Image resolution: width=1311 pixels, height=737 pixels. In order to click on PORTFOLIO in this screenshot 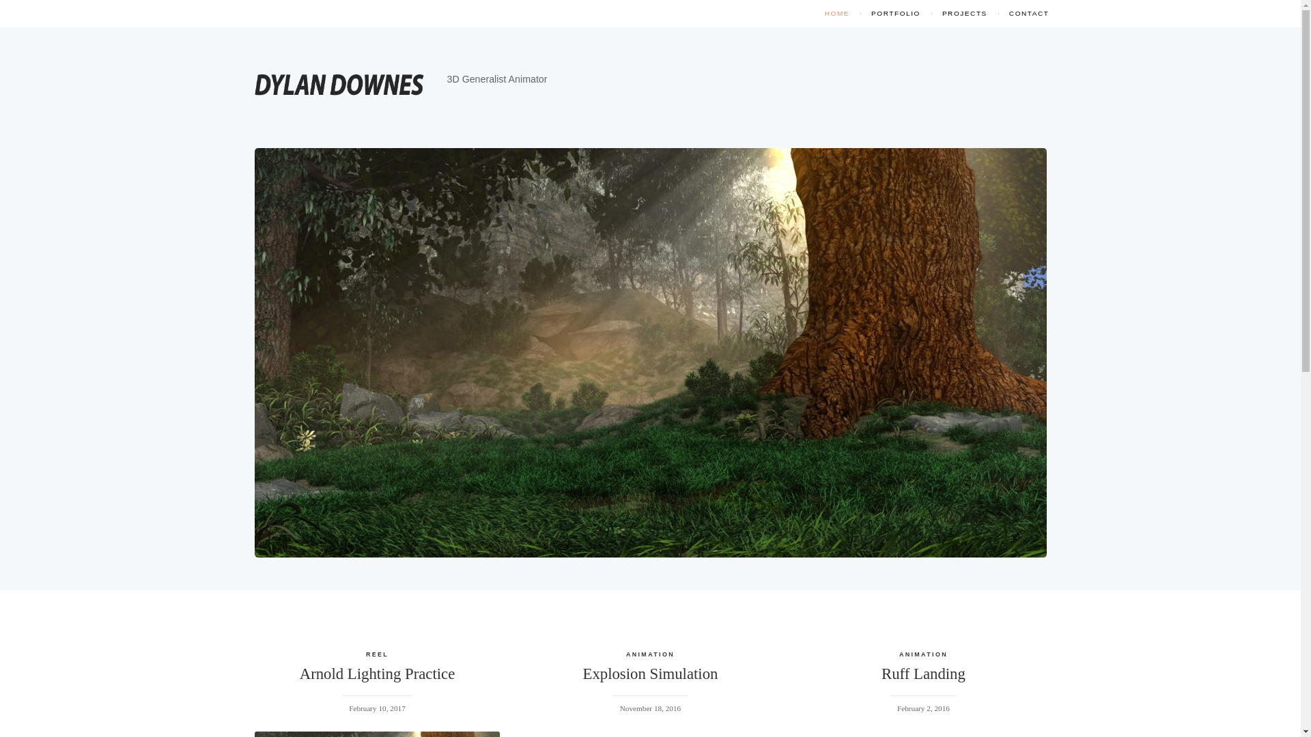, I will do `click(895, 14)`.